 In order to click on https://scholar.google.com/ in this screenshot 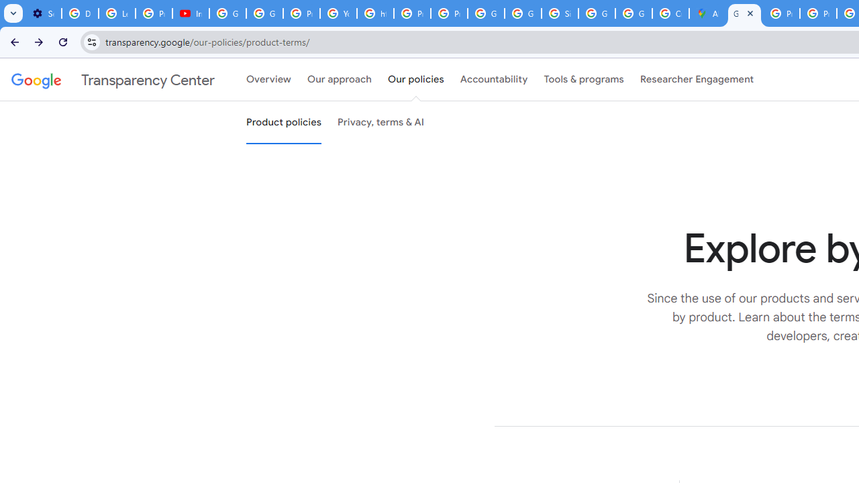, I will do `click(376, 13)`.